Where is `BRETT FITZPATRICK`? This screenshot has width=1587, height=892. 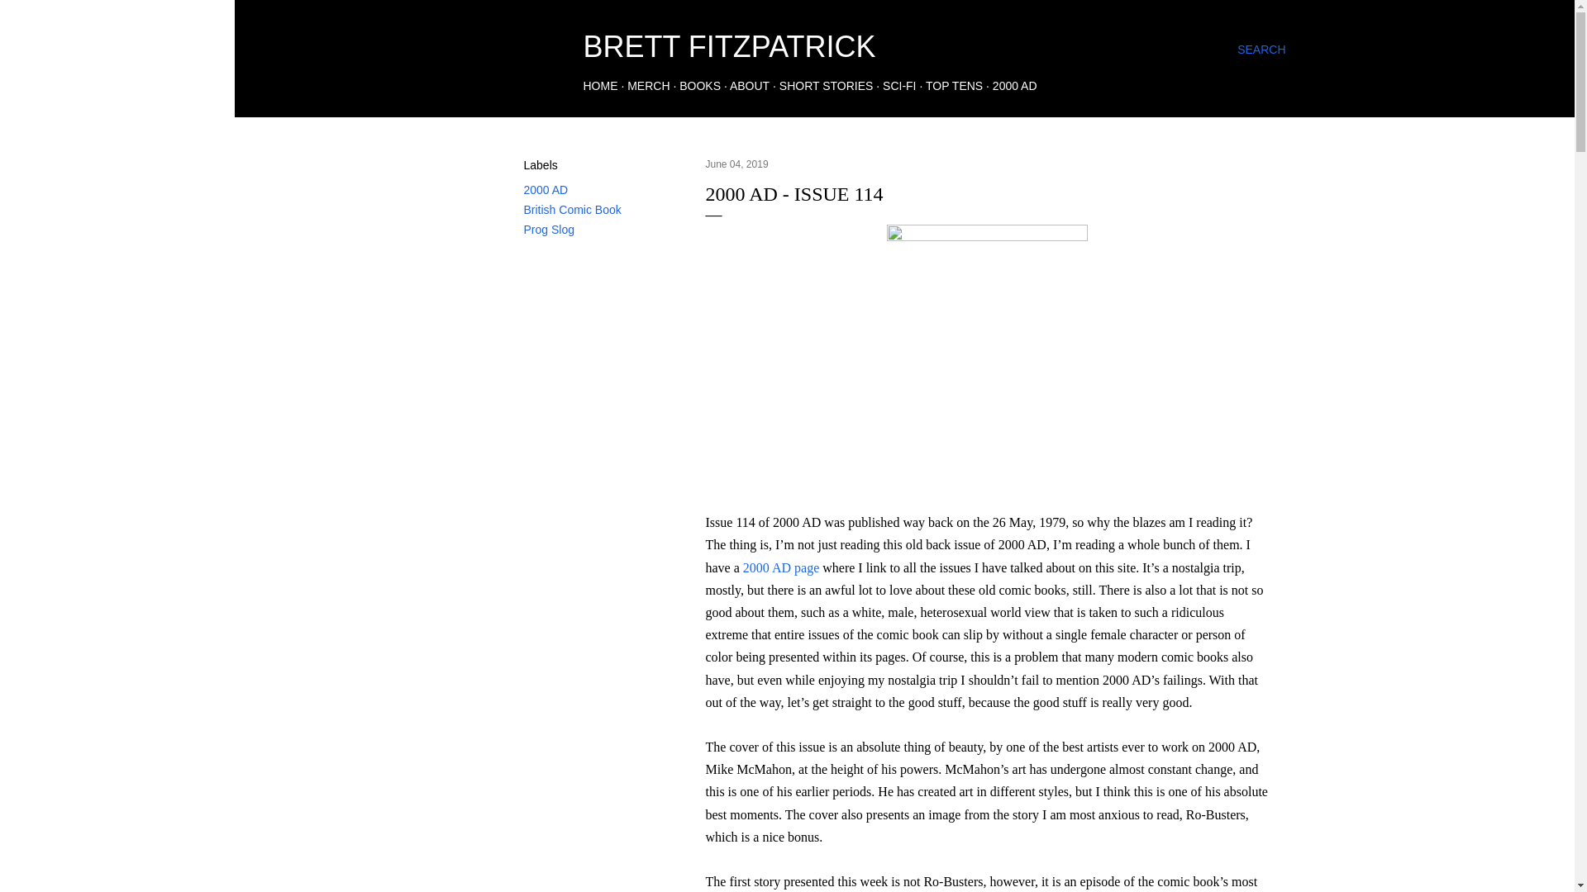
BRETT FITZPATRICK is located at coordinates (729, 46).